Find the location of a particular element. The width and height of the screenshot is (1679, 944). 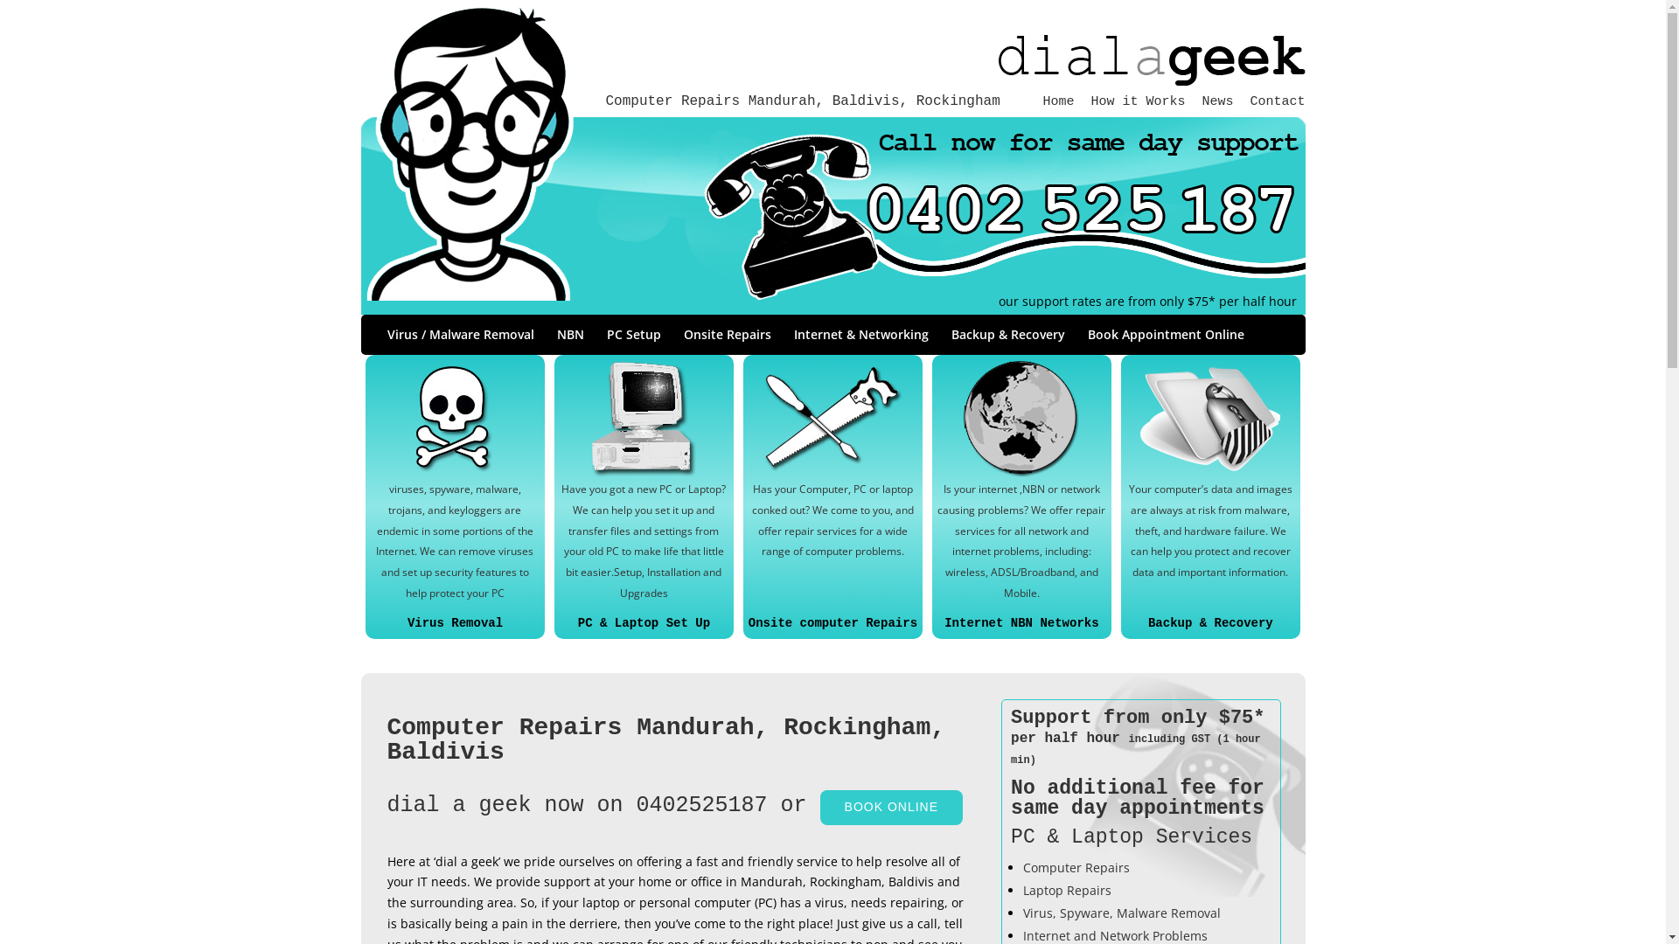

Backup & Recovery is located at coordinates (1210, 624).